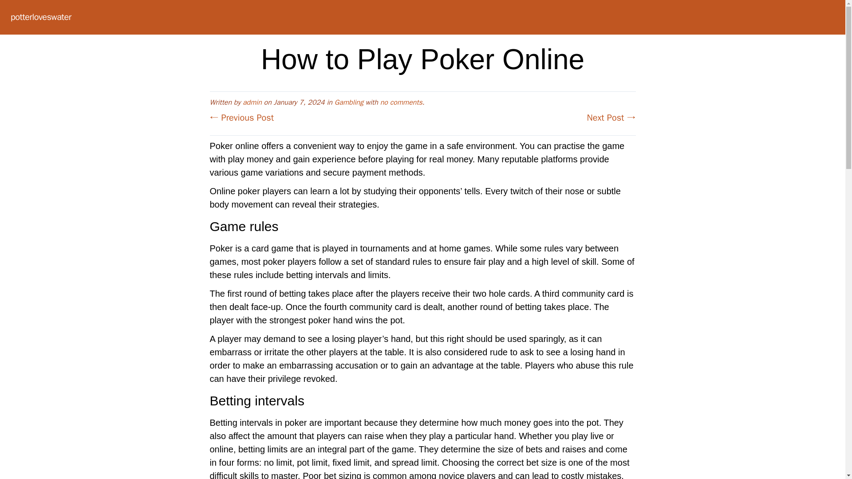 This screenshot has width=852, height=479. Describe the element at coordinates (401, 102) in the screenshot. I see `no comments` at that location.